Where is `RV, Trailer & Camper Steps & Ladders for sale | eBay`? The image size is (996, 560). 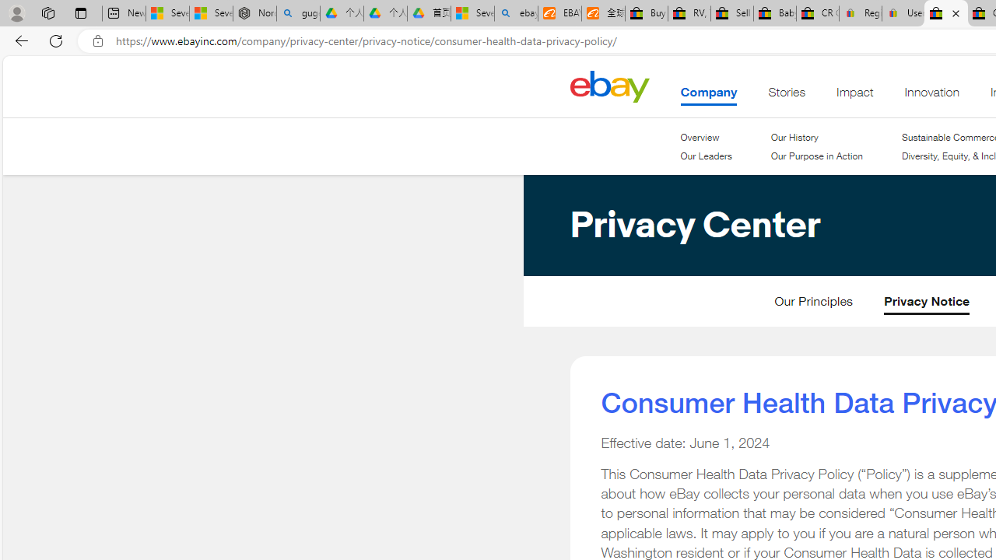
RV, Trailer & Camper Steps & Ladders for sale | eBay is located at coordinates (689, 14).